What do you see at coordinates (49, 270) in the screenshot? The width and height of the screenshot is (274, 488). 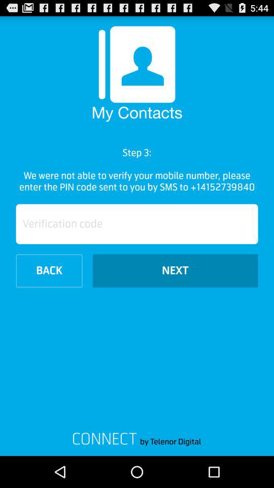 I see `select the icon on the left` at bounding box center [49, 270].